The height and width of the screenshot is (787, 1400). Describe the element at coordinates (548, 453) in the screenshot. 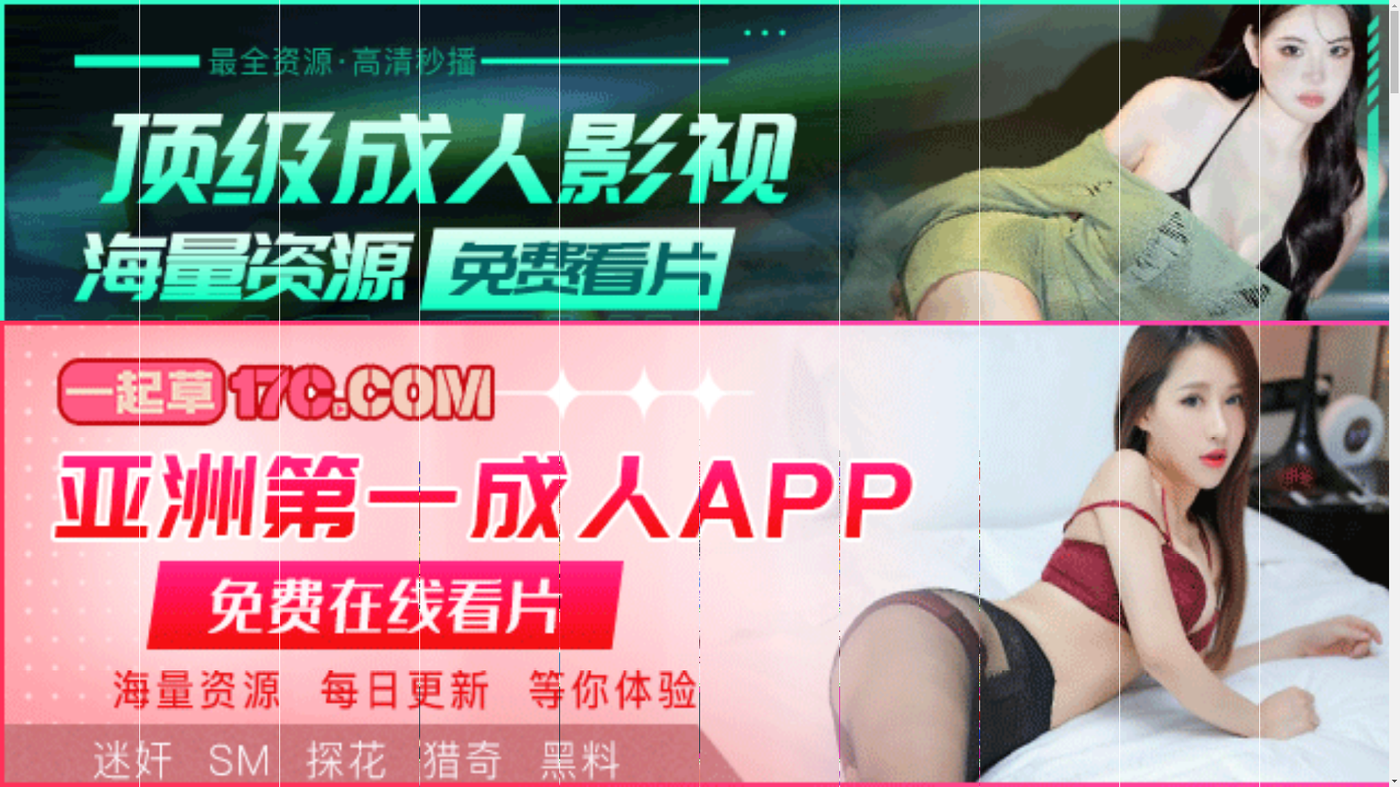

I see `|` at that location.